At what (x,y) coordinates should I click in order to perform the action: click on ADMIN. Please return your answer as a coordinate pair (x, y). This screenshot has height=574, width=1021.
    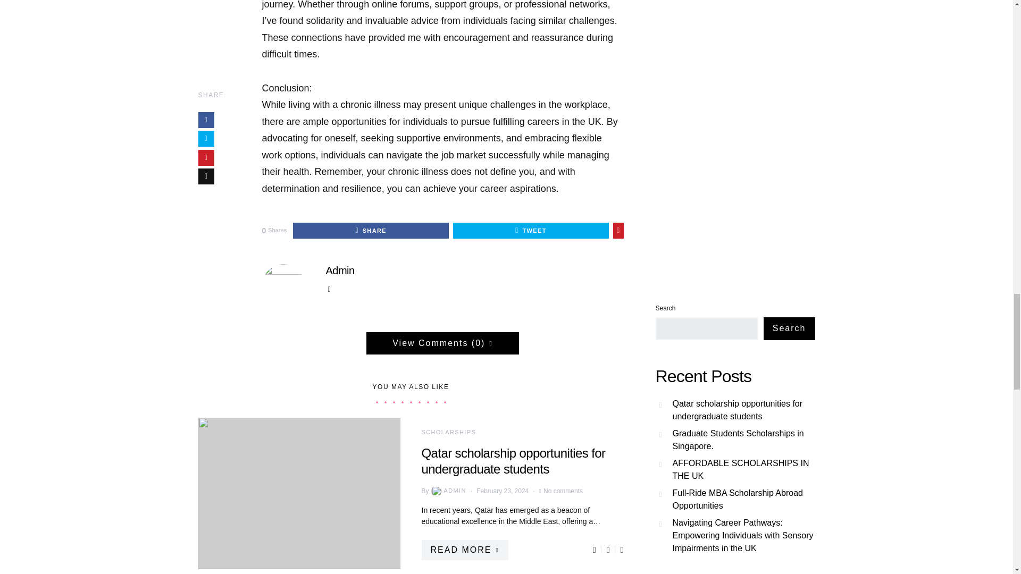
    Looking at the image, I should click on (448, 491).